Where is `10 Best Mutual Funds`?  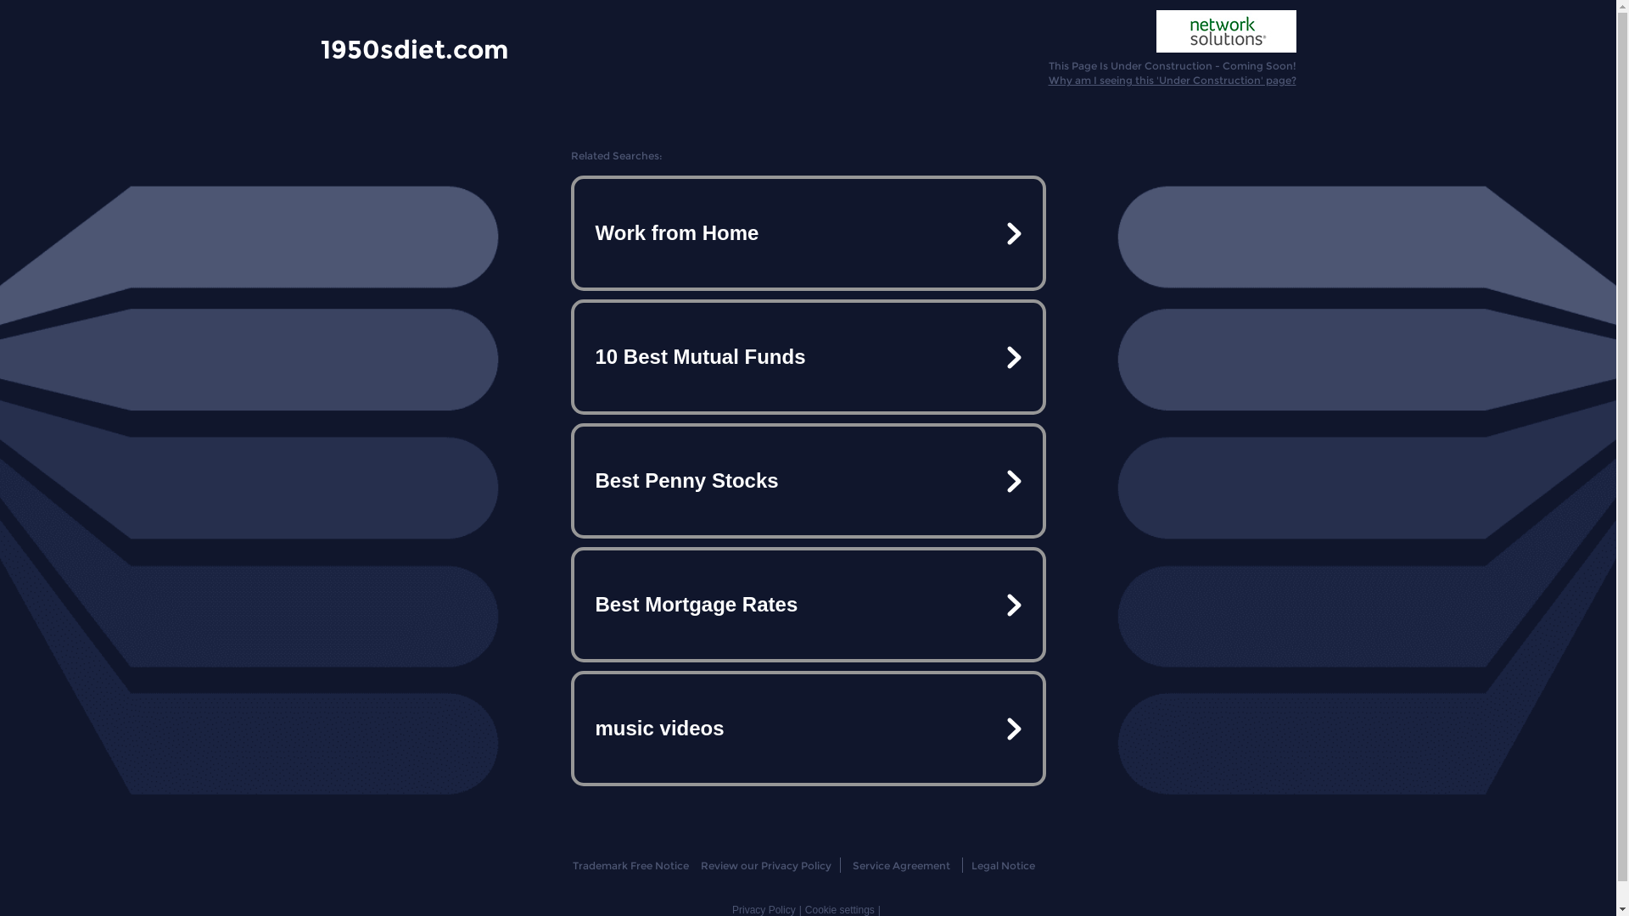
10 Best Mutual Funds is located at coordinates (808, 357).